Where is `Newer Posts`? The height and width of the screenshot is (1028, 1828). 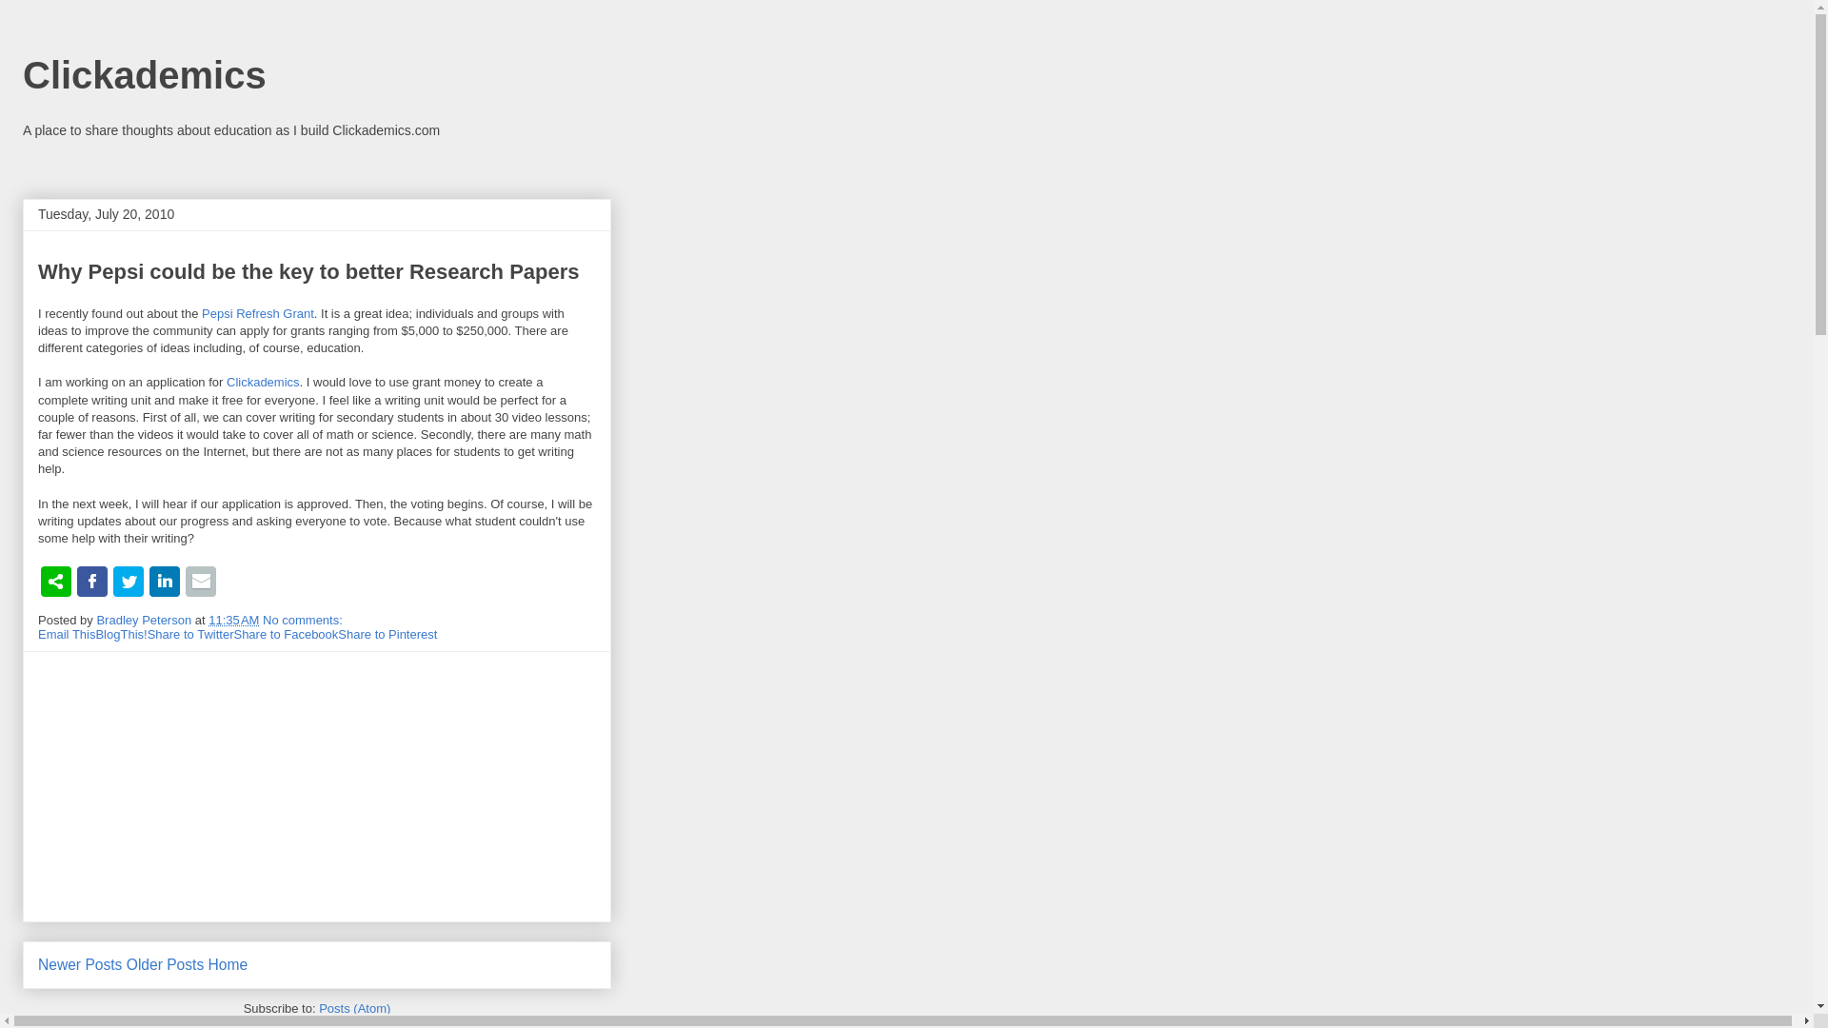
Newer Posts is located at coordinates (80, 964).